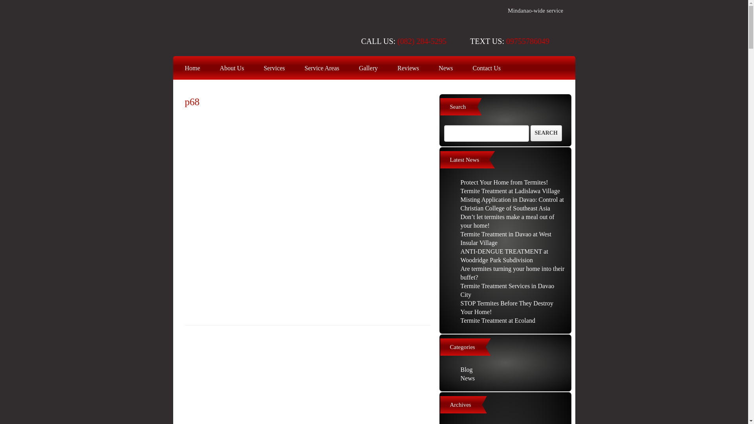 The width and height of the screenshot is (754, 424). What do you see at coordinates (228, 28) in the screenshot?
I see `Pest Control Logo` at bounding box center [228, 28].